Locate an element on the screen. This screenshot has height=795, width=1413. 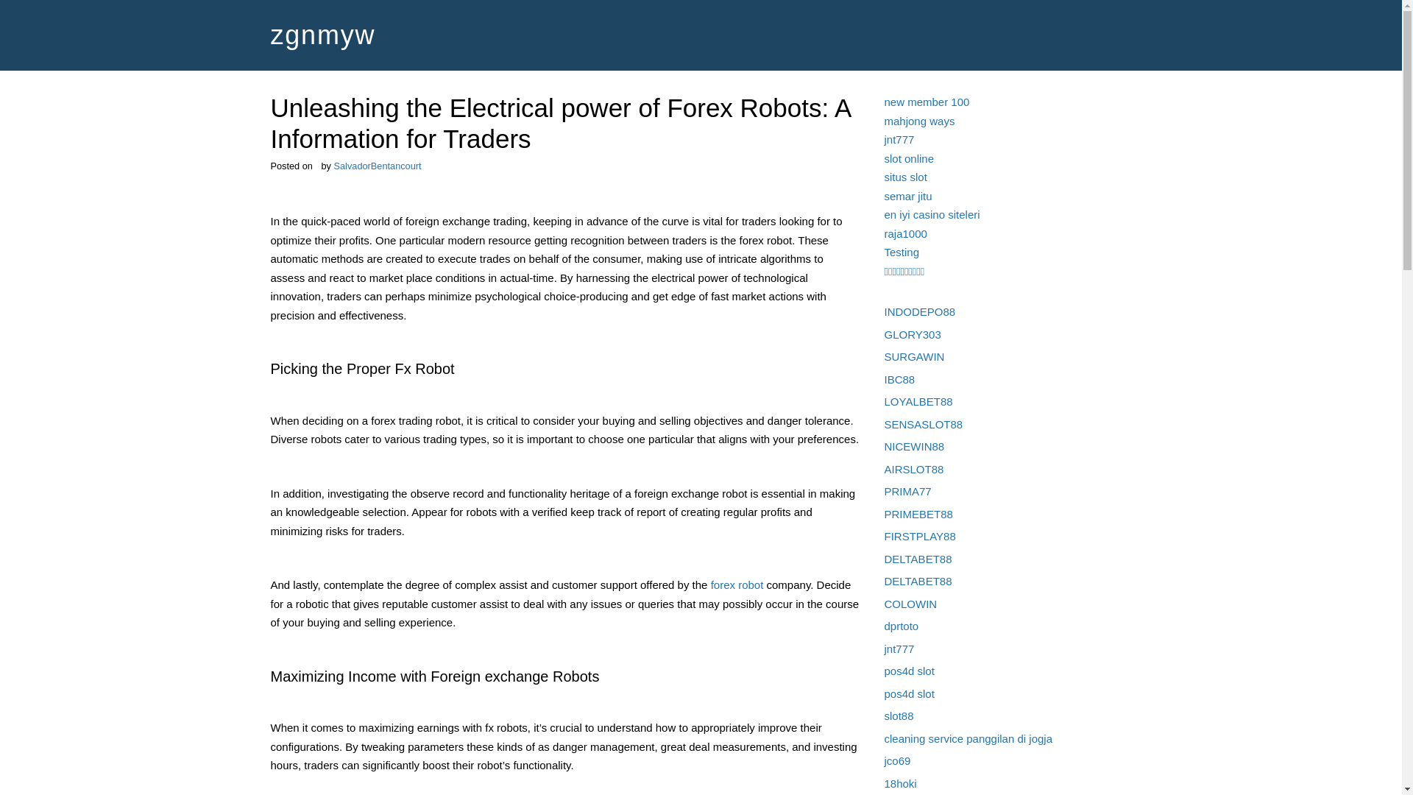
IBC88 is located at coordinates (899, 378).